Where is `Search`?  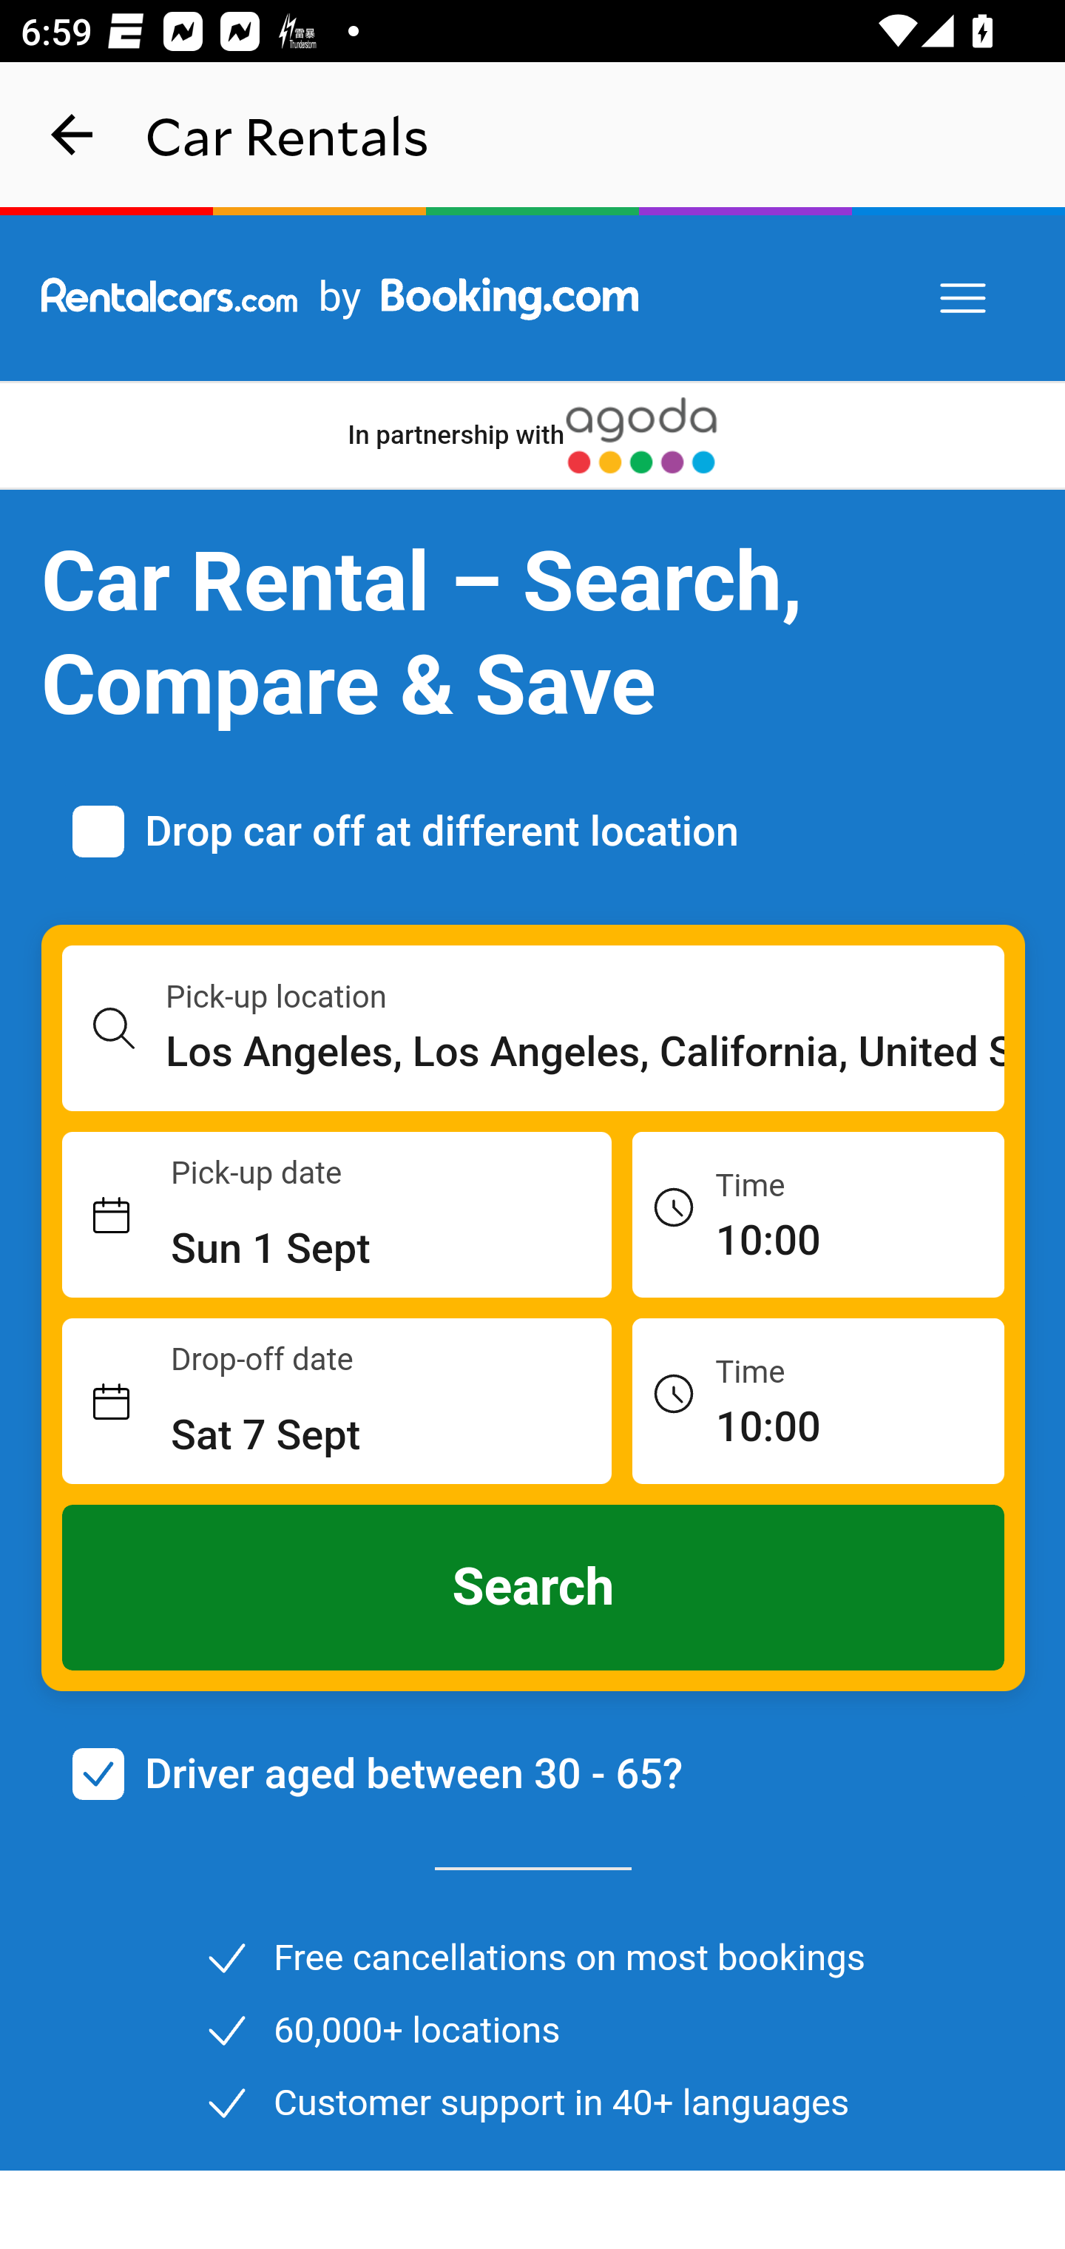
Search is located at coordinates (534, 1588).